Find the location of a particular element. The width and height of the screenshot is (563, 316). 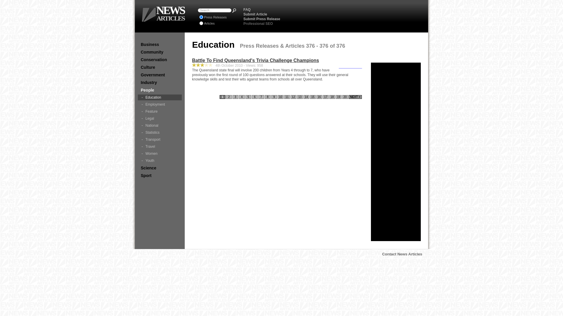

Battle To Find Queensland's Trivia Challenge Champions is located at coordinates (277, 61).